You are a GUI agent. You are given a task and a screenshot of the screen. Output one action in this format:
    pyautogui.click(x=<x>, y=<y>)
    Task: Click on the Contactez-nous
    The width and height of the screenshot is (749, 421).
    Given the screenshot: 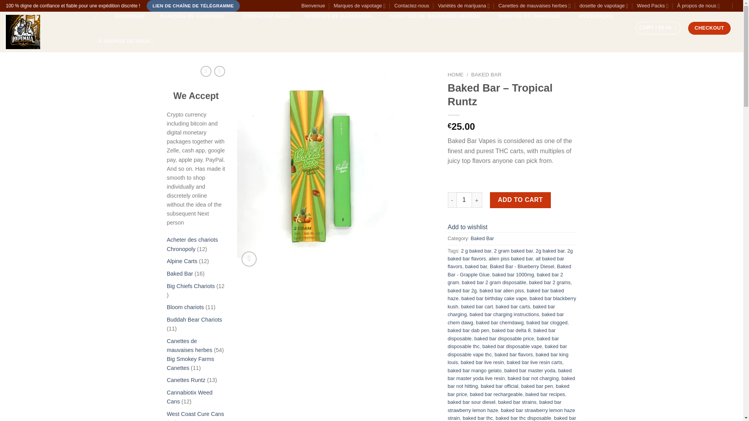 What is the action you would take?
    pyautogui.click(x=412, y=6)
    